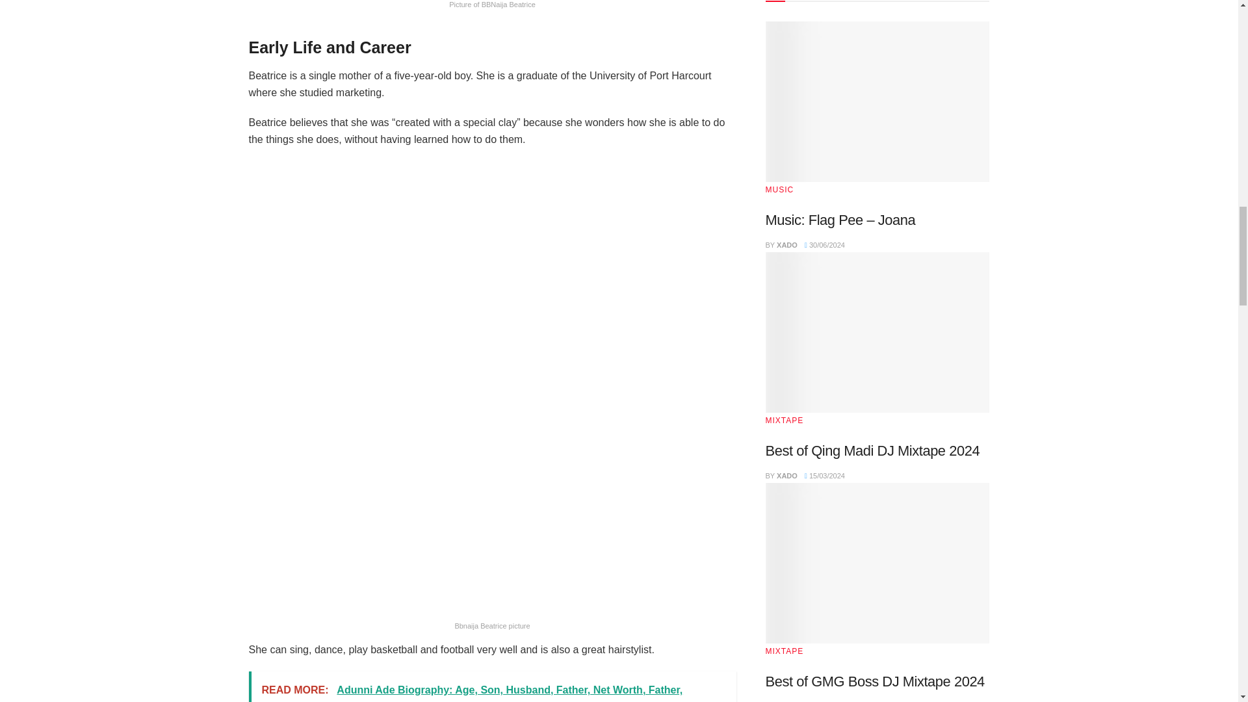 The image size is (1248, 702). Describe the element at coordinates (877, 101) in the screenshot. I see `Music: Flag Pee - Joana 17` at that location.